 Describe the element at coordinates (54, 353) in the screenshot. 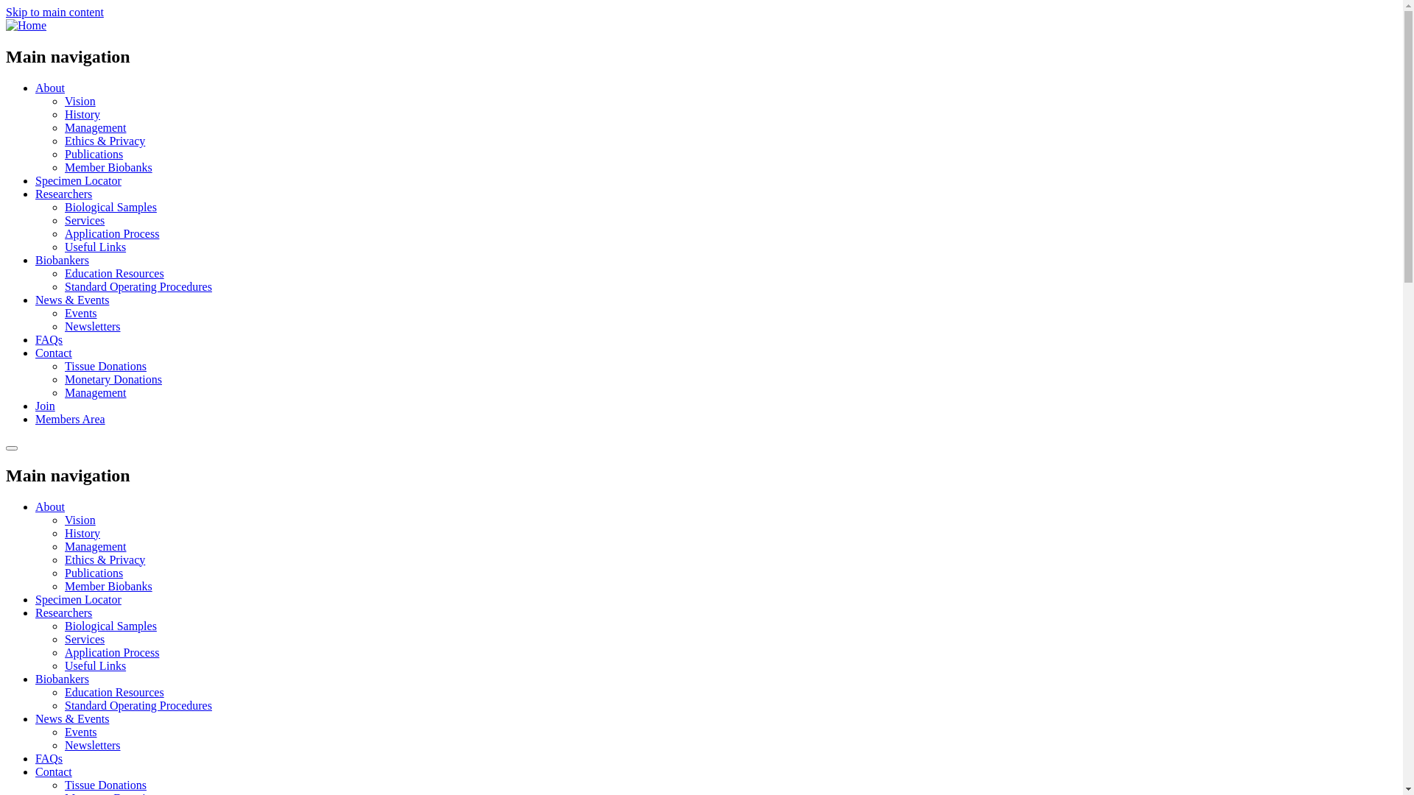

I see `Contact` at that location.